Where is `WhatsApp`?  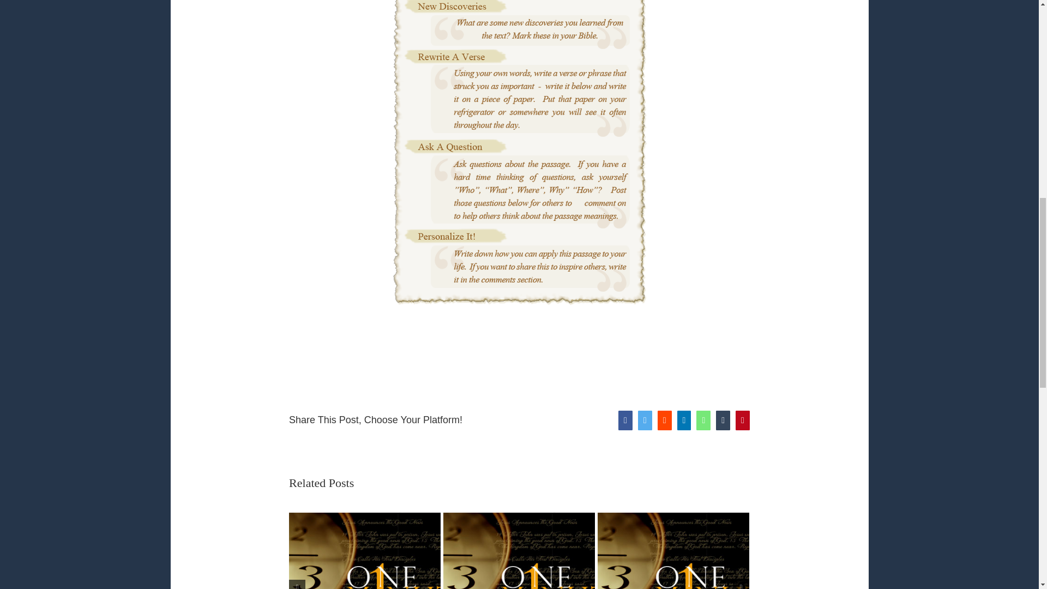 WhatsApp is located at coordinates (703, 420).